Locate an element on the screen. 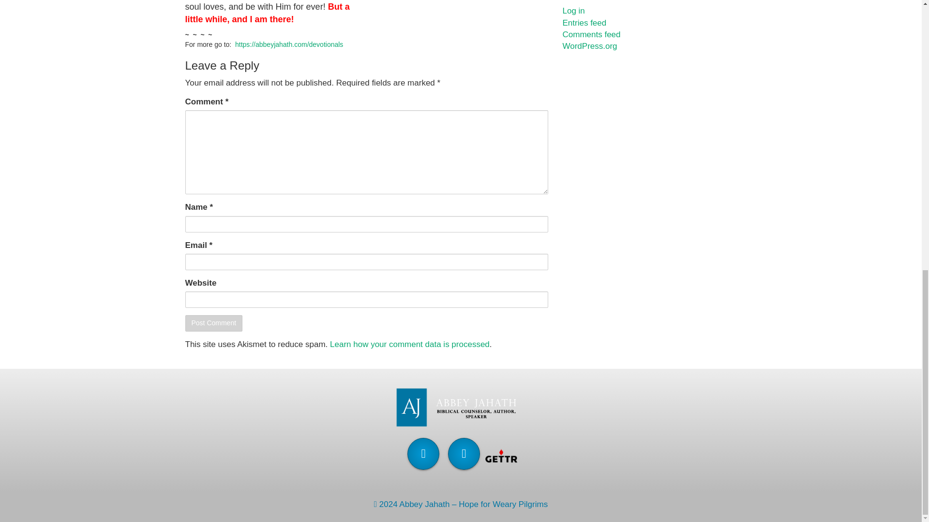  Post Comment is located at coordinates (214, 323).